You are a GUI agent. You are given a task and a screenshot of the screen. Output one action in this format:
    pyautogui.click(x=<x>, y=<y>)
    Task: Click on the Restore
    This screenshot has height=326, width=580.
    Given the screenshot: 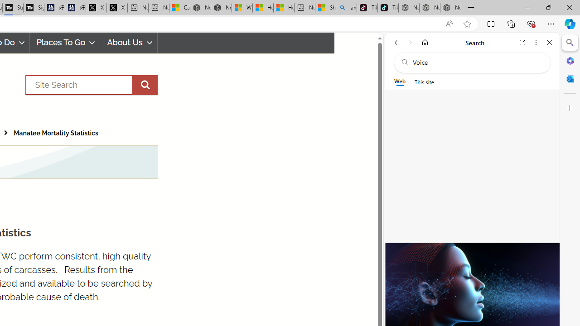 What is the action you would take?
    pyautogui.click(x=548, y=7)
    